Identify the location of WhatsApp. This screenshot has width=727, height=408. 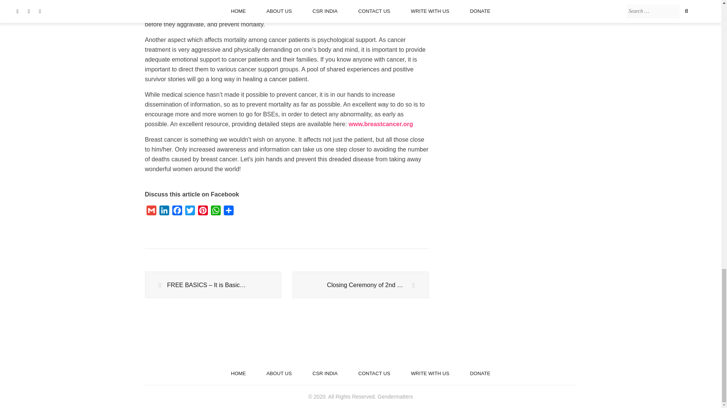
(215, 212).